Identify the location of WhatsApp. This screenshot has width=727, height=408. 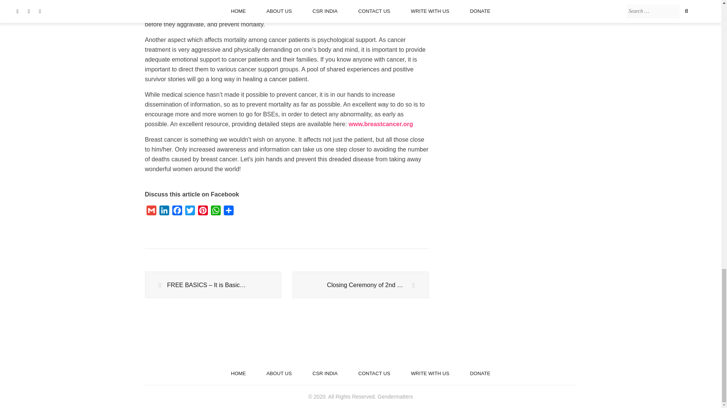
(215, 212).